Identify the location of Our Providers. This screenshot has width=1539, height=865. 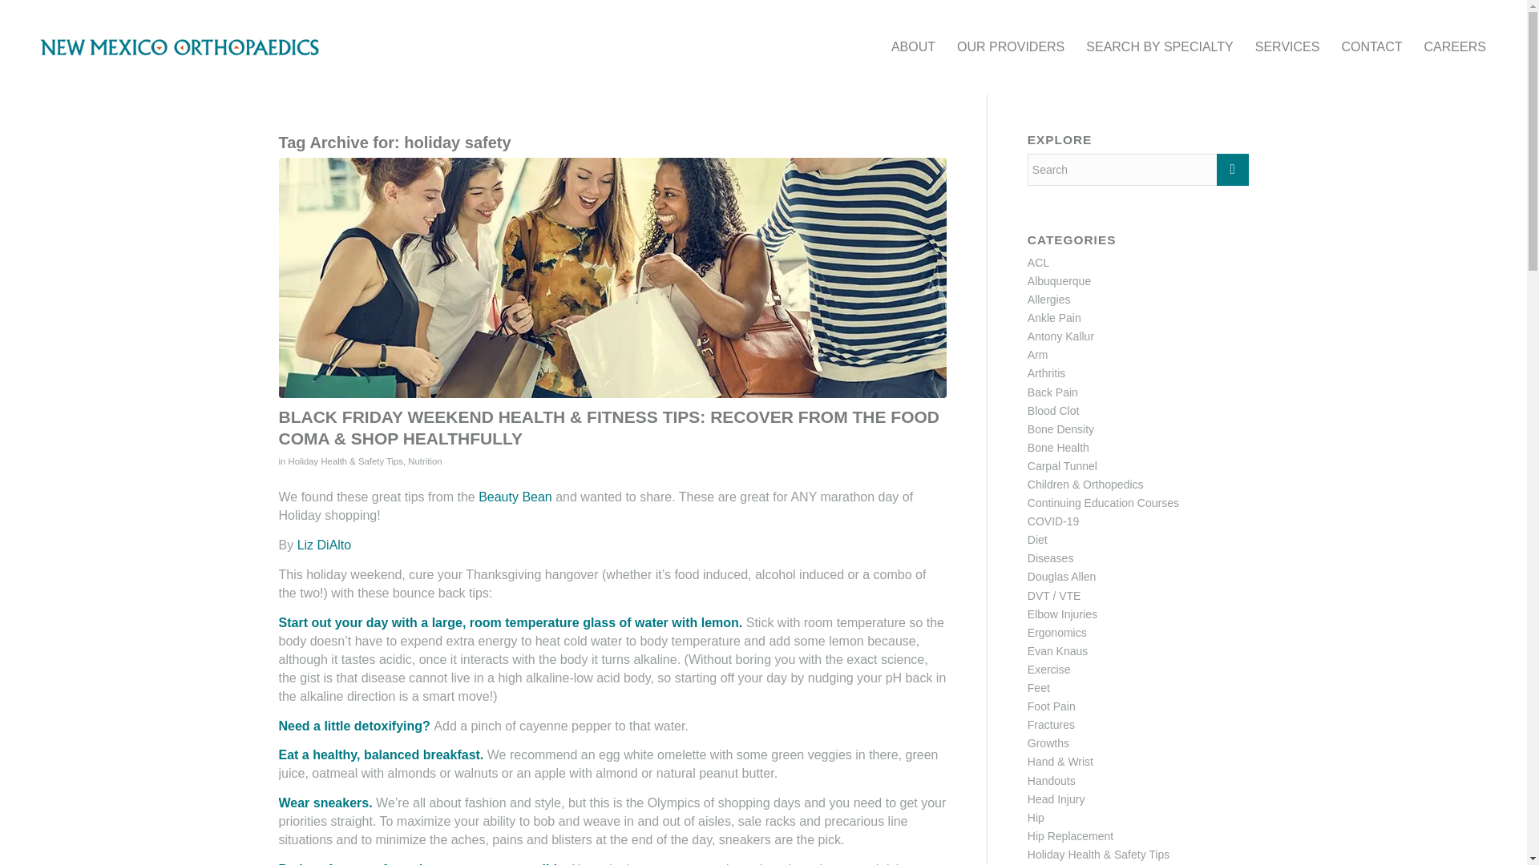
(1010, 46).